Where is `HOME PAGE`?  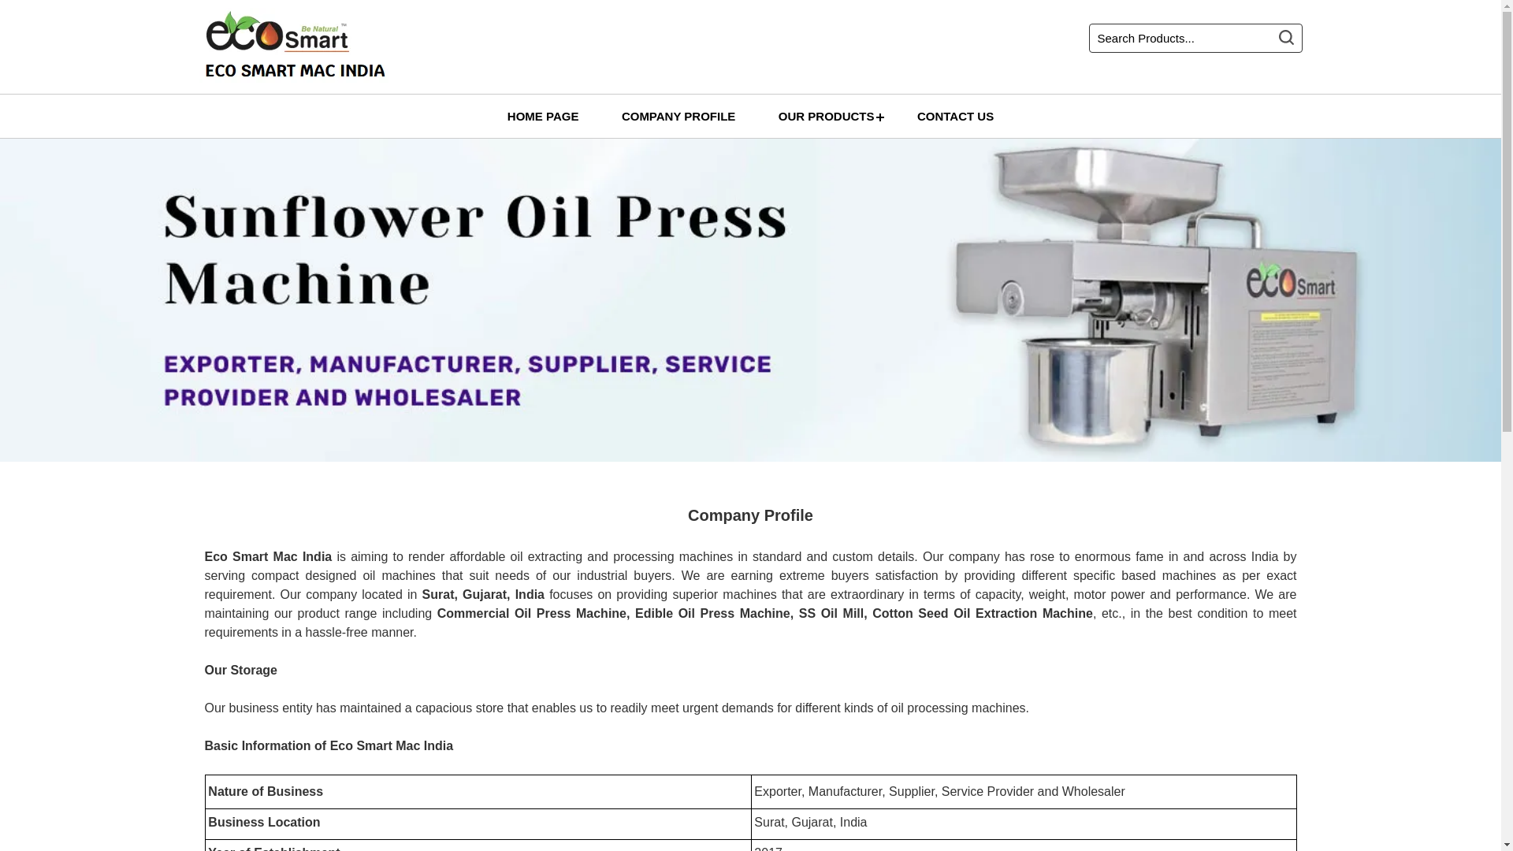
HOME PAGE is located at coordinates (543, 115).